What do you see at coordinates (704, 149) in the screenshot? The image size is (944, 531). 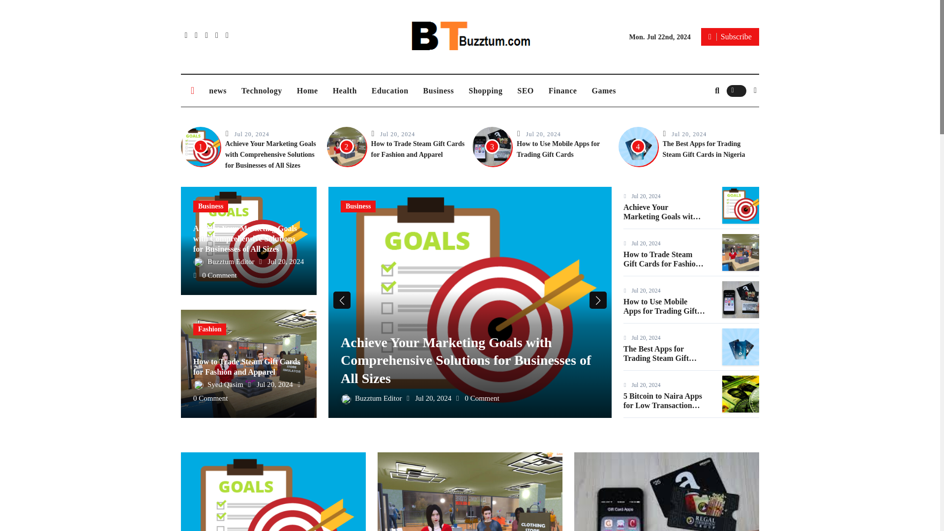 I see `The Best Apps for Trading Steam Gift Cards in Nigeria` at bounding box center [704, 149].